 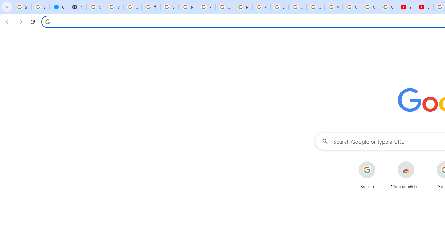 What do you see at coordinates (132, 7) in the screenshot?
I see `Create your Google Account` at bounding box center [132, 7].